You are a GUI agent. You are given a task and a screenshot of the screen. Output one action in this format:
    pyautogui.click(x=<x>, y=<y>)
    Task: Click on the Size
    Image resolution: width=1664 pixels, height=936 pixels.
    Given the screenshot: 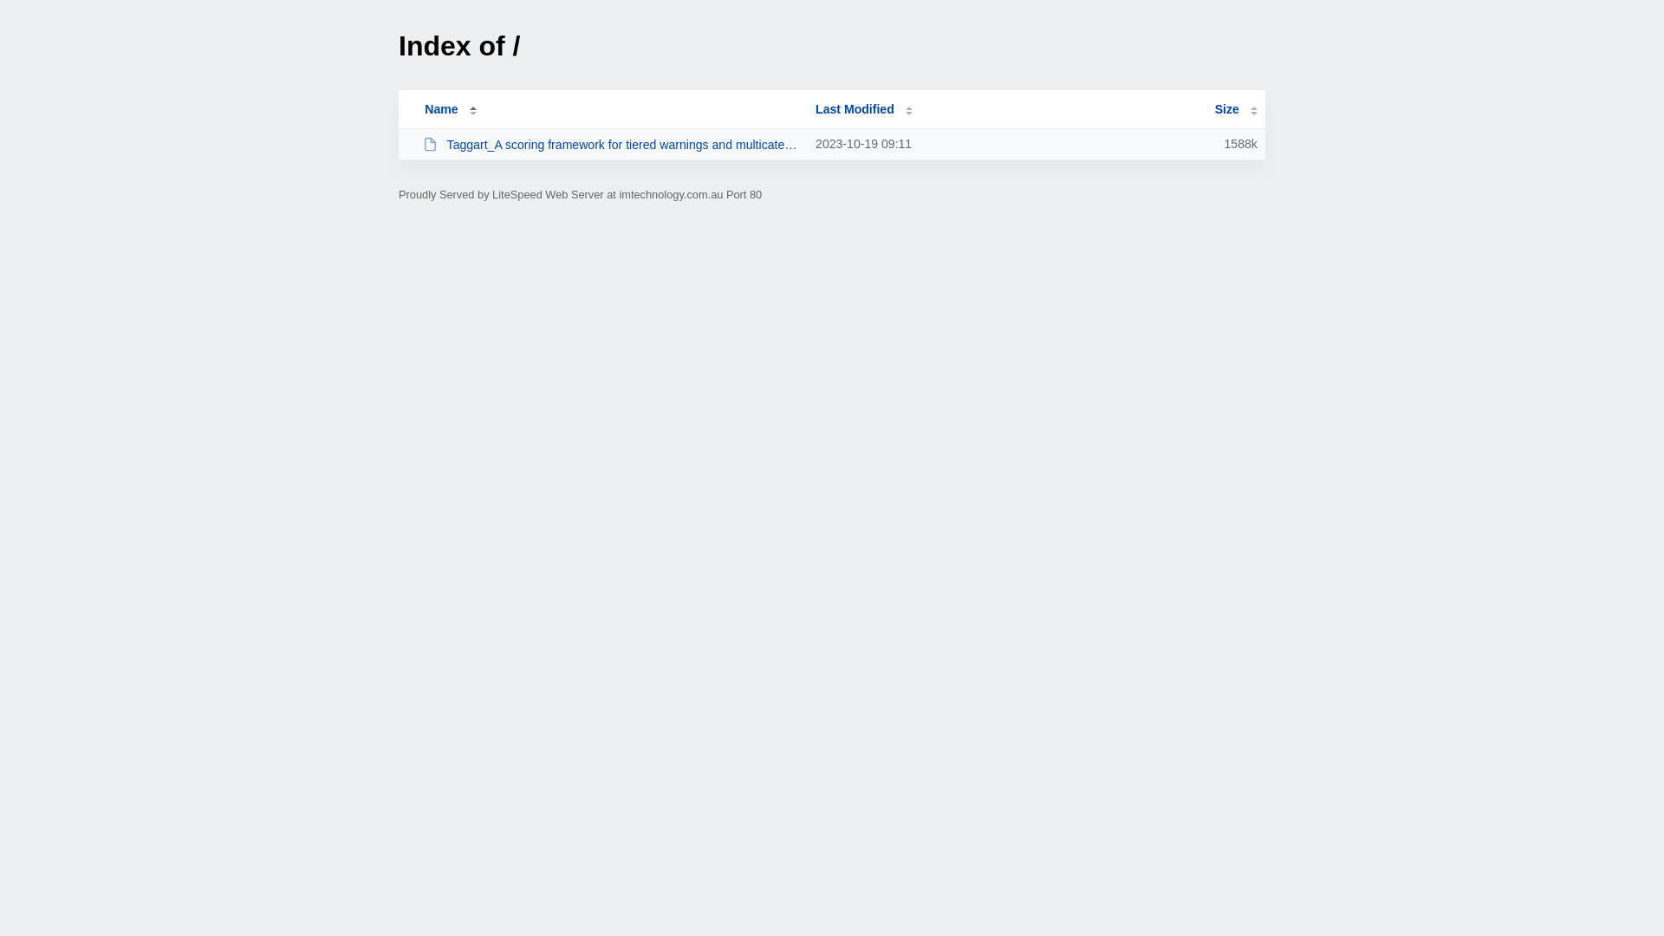 What is the action you would take?
    pyautogui.click(x=1236, y=109)
    